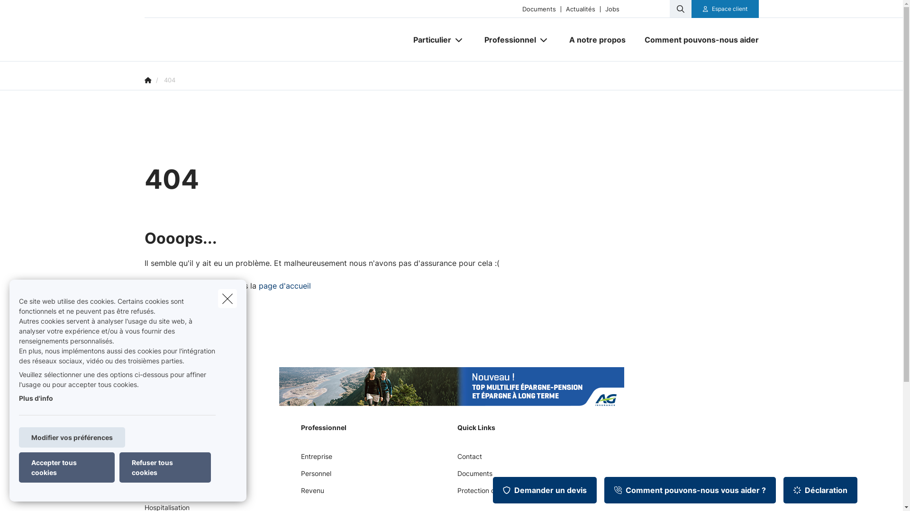  Describe the element at coordinates (469, 460) in the screenshot. I see `Contact` at that location.